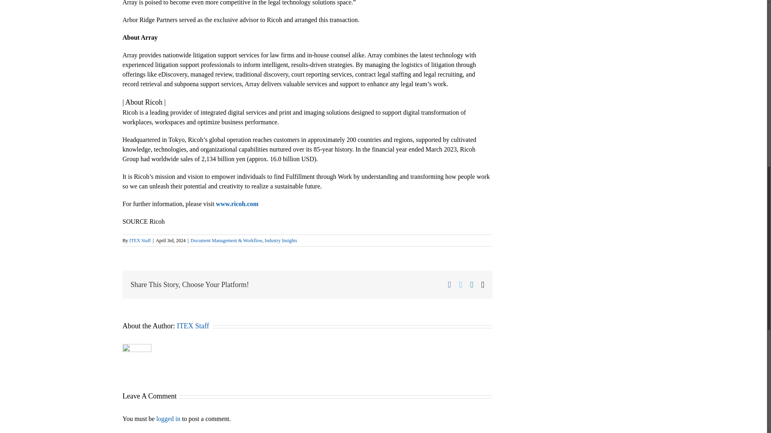 The width and height of the screenshot is (771, 433). I want to click on ITEX Staff, so click(193, 326).